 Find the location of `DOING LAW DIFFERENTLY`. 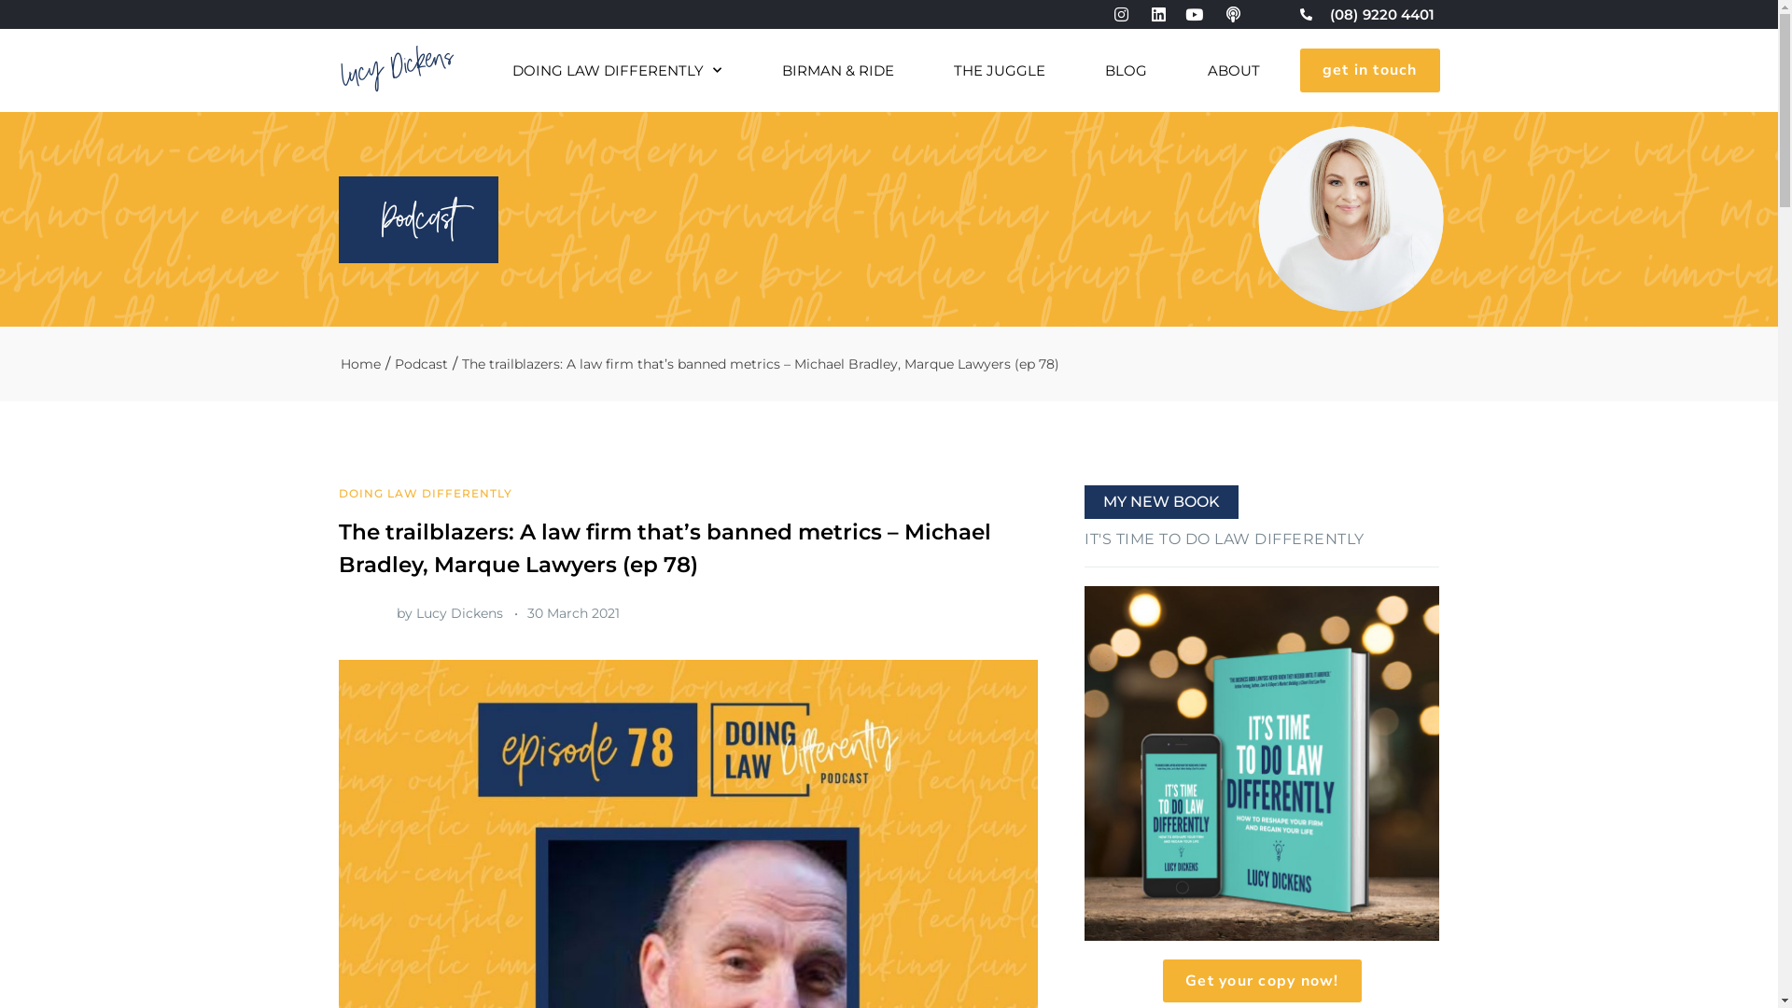

DOING LAW DIFFERENTLY is located at coordinates (616, 71).